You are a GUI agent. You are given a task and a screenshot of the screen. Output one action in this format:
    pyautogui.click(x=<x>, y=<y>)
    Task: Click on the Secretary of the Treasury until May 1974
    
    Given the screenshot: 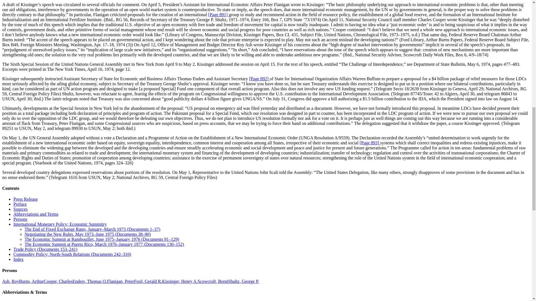 What is the action you would take?
    pyautogui.click(x=243, y=281)
    